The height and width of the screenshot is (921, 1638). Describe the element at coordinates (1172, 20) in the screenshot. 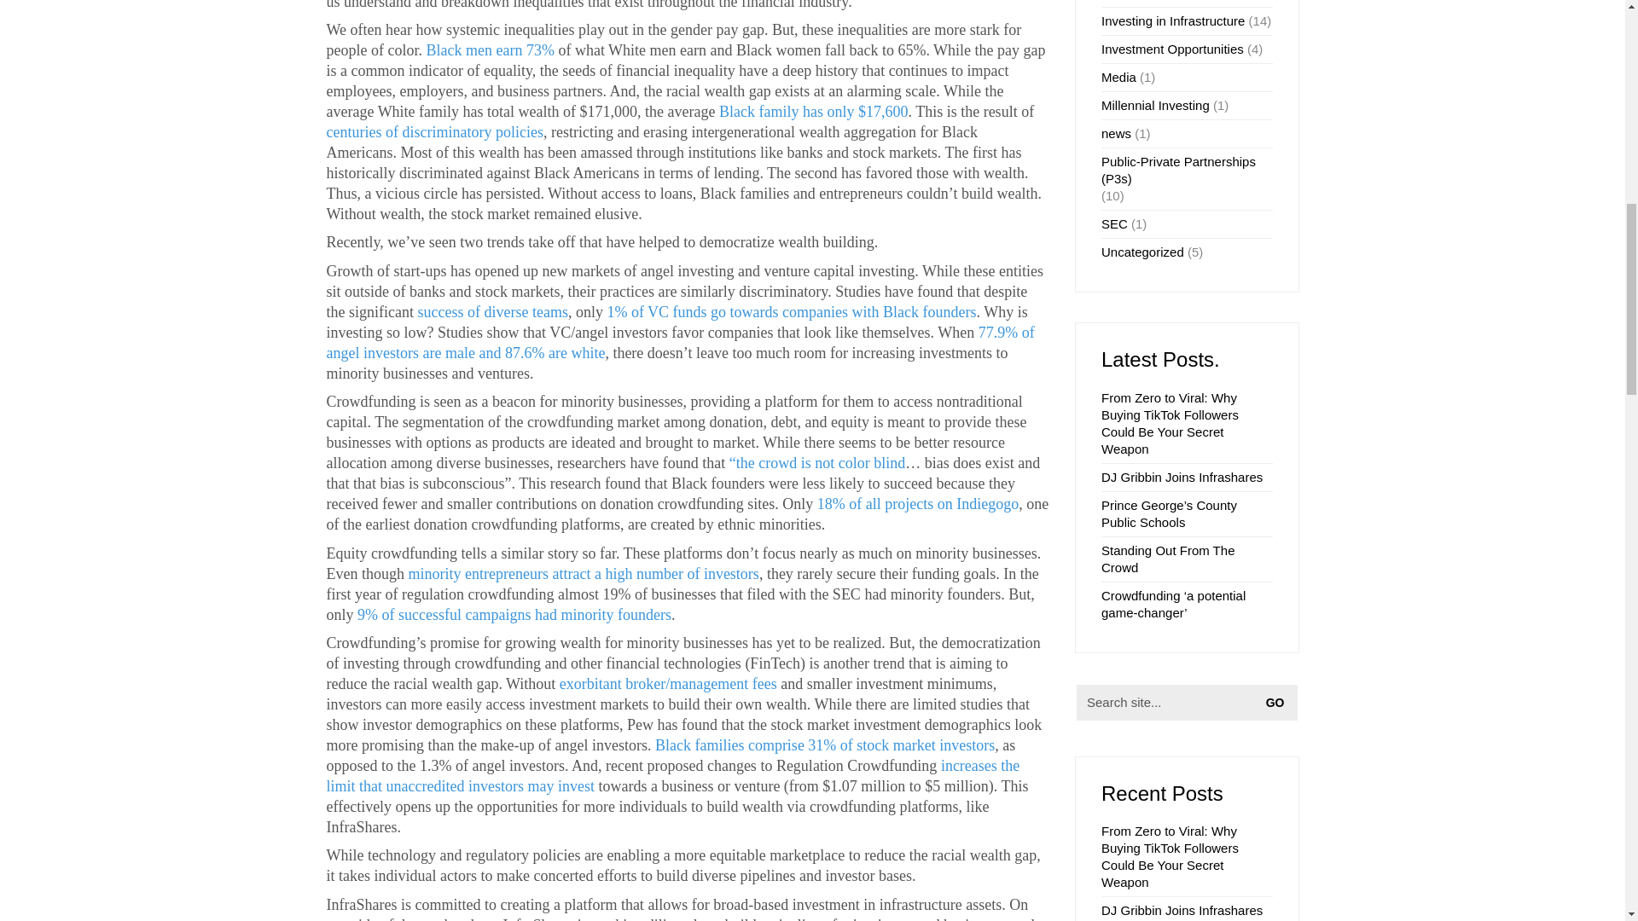

I see `Investing in Infrastructure` at that location.